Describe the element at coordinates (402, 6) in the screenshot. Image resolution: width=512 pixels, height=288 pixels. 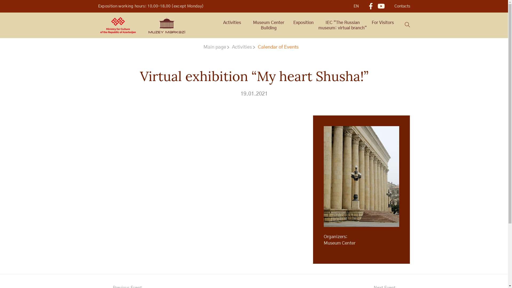
I see `Contacts` at that location.